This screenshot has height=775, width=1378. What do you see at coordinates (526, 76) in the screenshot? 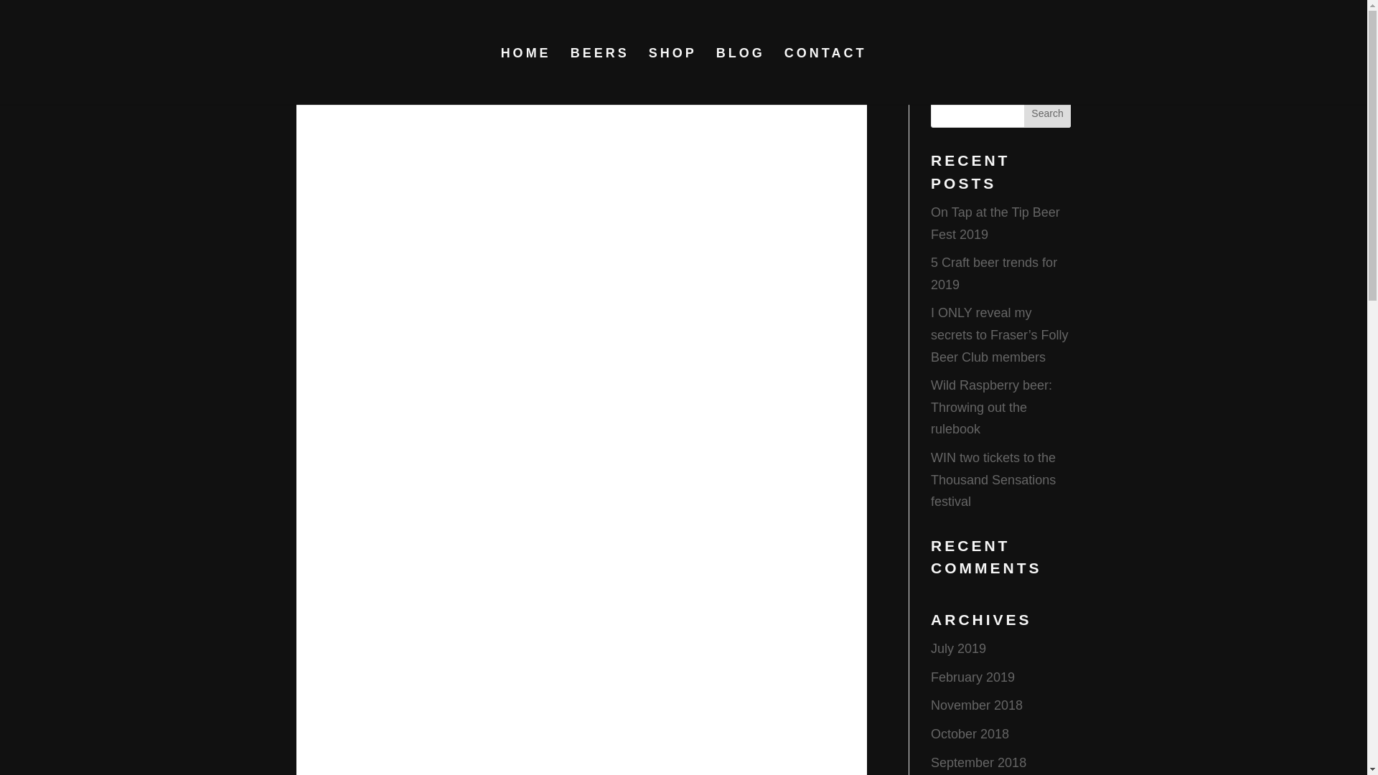
I see `HOME` at bounding box center [526, 76].